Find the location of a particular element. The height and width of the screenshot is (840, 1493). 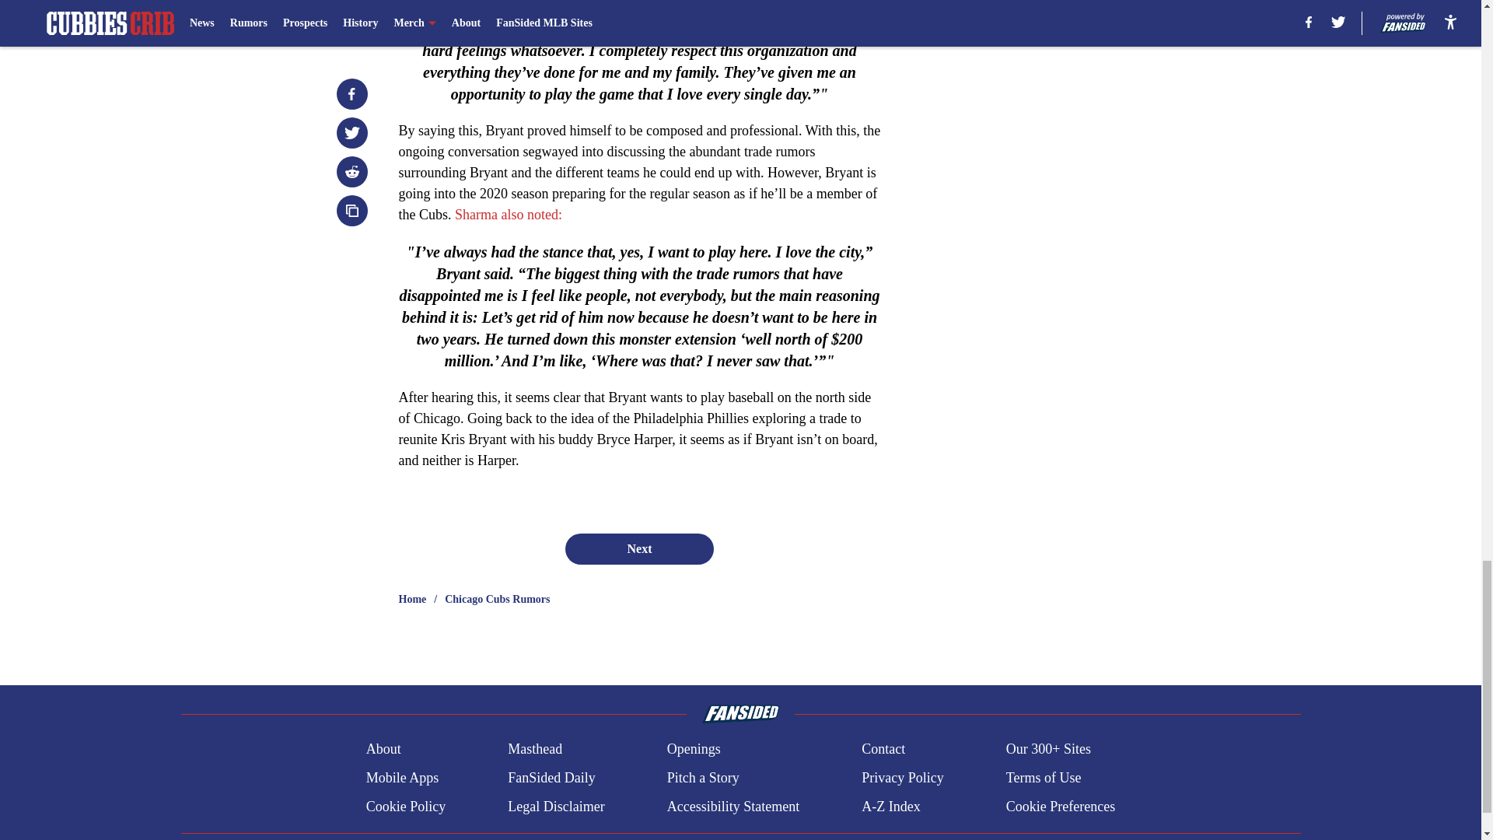

FanSided Daily is located at coordinates (551, 778).